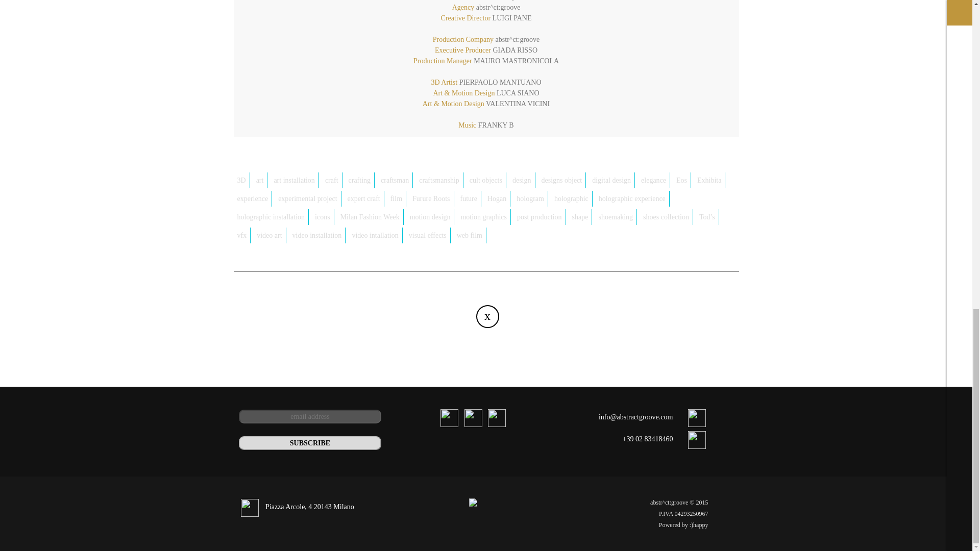 Image resolution: width=980 pixels, height=551 pixels. Describe the element at coordinates (611, 181) in the screenshot. I see `digital design` at that location.